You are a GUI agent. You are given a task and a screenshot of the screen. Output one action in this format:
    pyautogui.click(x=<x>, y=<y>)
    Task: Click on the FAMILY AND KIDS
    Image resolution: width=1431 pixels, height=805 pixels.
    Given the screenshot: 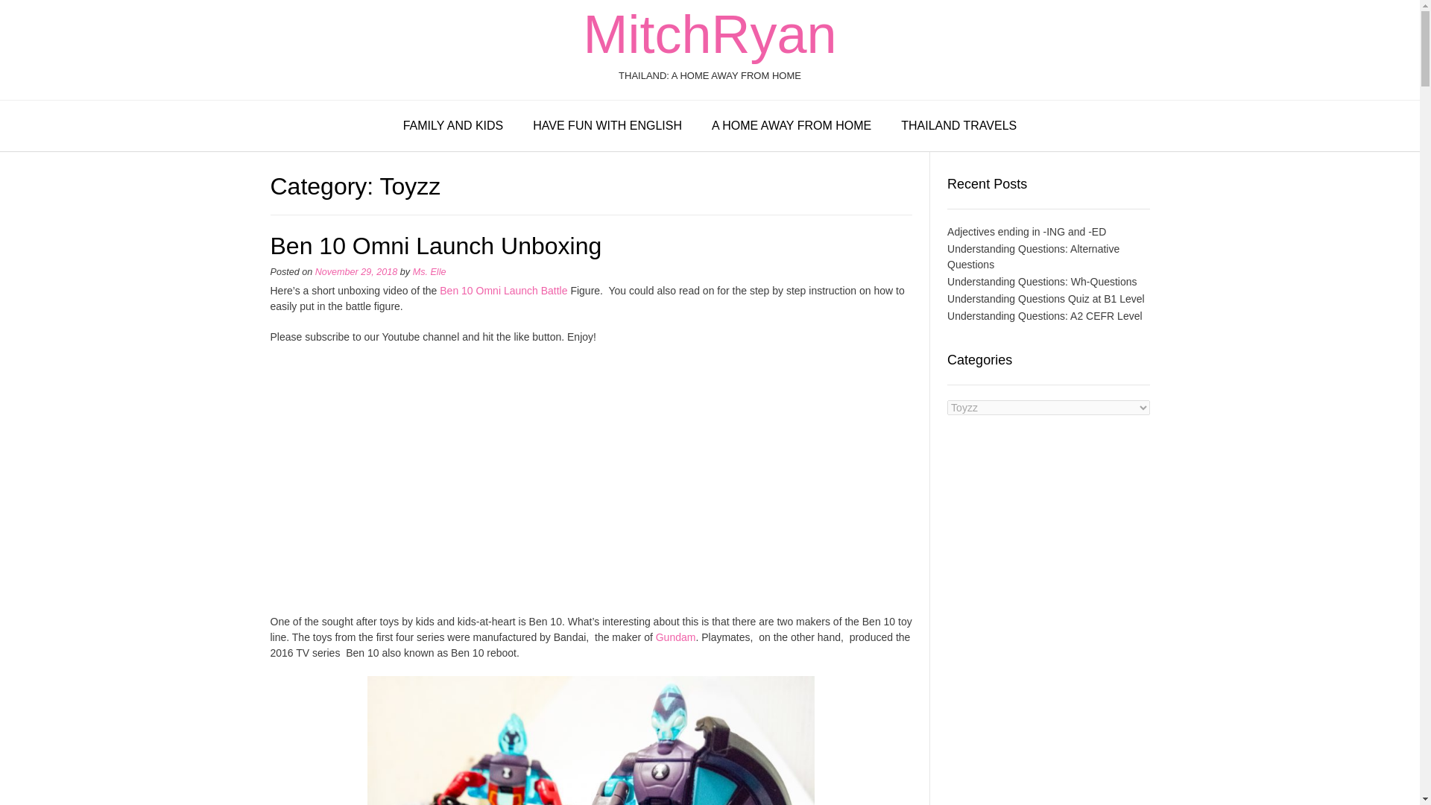 What is the action you would take?
    pyautogui.click(x=453, y=127)
    